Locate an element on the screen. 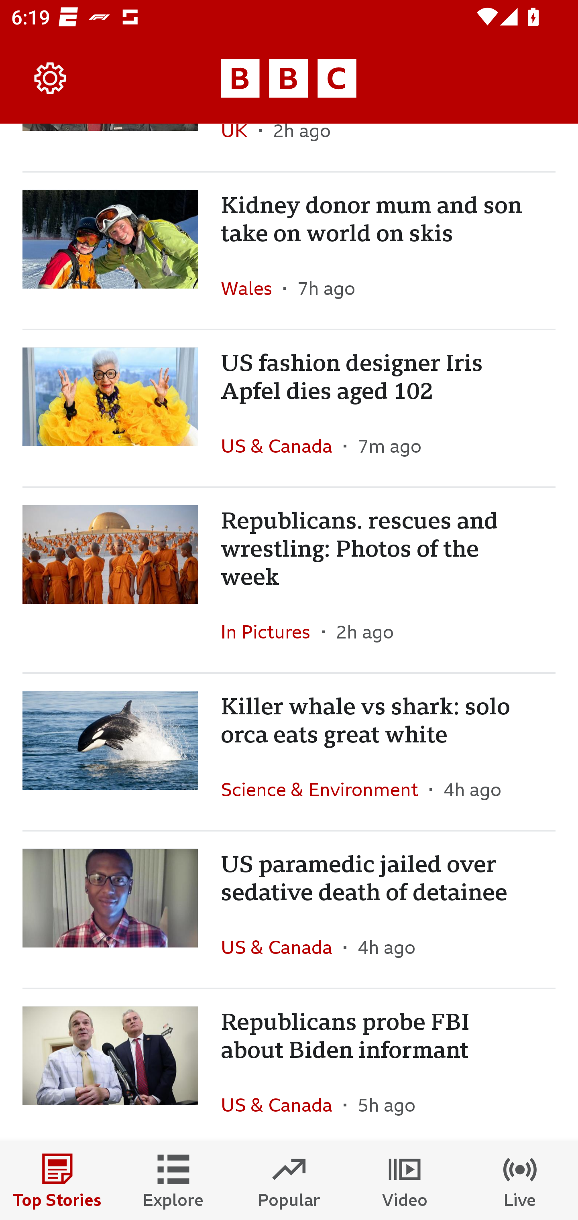 The width and height of the screenshot is (578, 1220). Wales In the section Wales is located at coordinates (252, 288).